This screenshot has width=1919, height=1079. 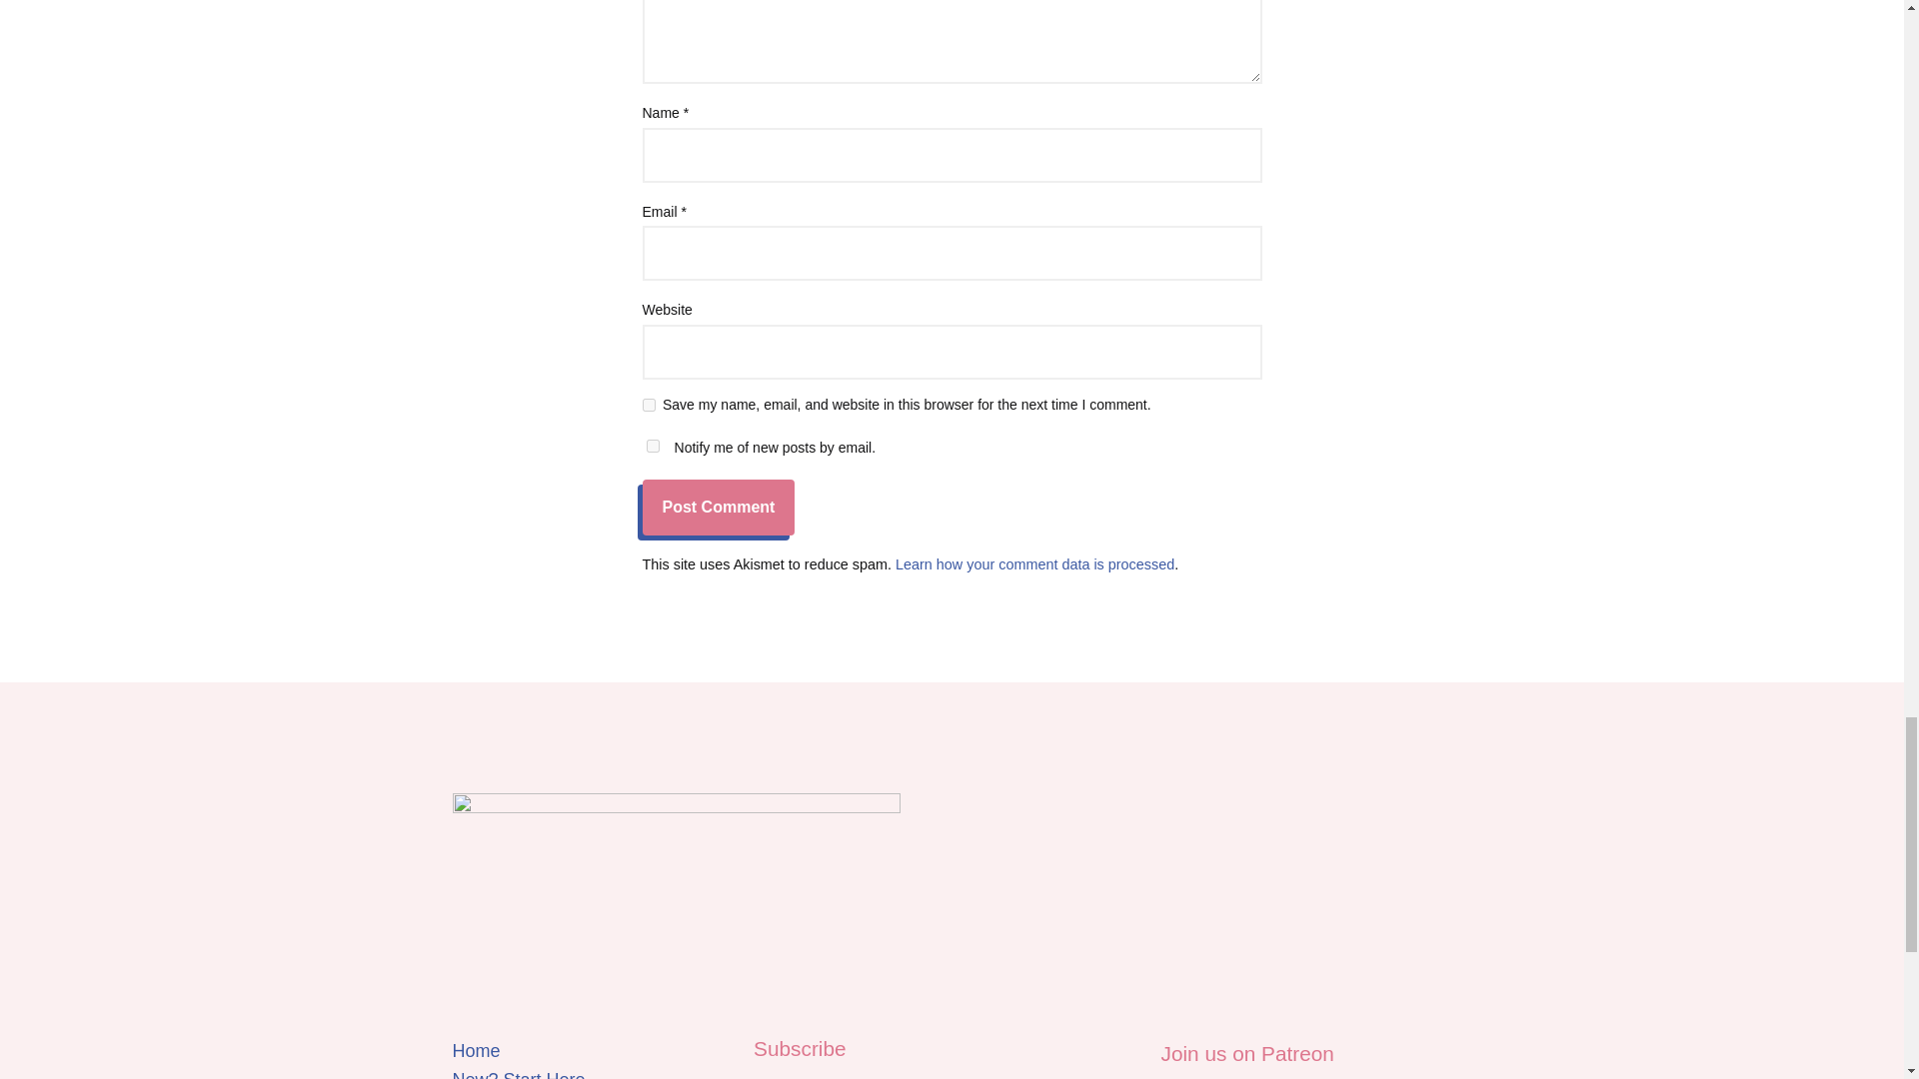 I want to click on yes, so click(x=648, y=404).